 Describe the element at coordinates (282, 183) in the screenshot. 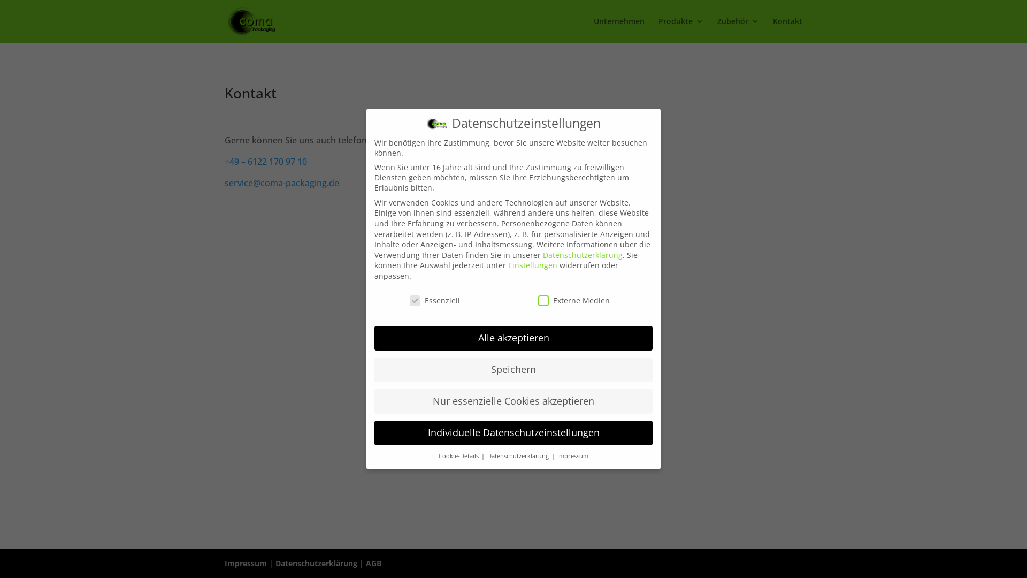

I see `service@coma-packaging.de` at that location.